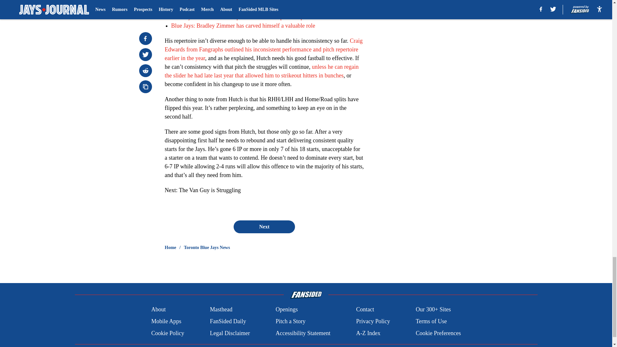 The image size is (617, 347). I want to click on Toronto Blue Jays News, so click(207, 247).